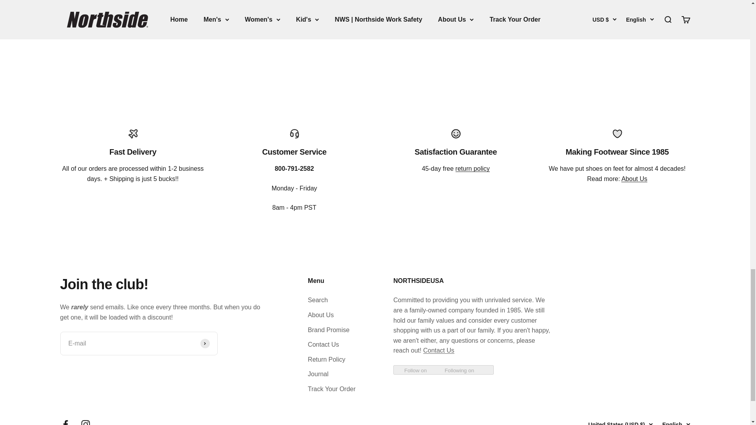 The width and height of the screenshot is (756, 425). Describe the element at coordinates (472, 168) in the screenshot. I see `About Us` at that location.